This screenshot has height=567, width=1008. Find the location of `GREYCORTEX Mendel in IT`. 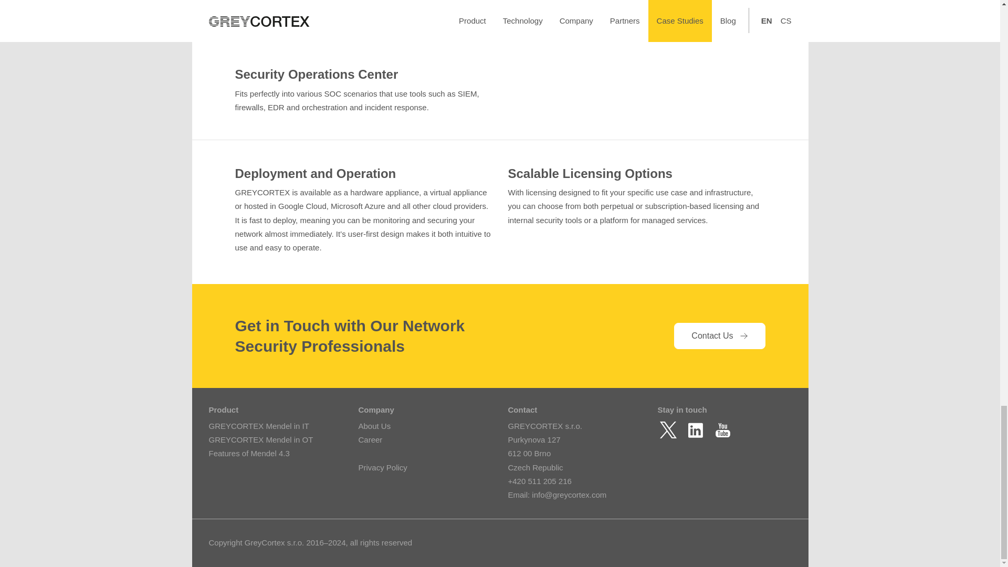

GREYCORTEX Mendel in IT is located at coordinates (259, 426).